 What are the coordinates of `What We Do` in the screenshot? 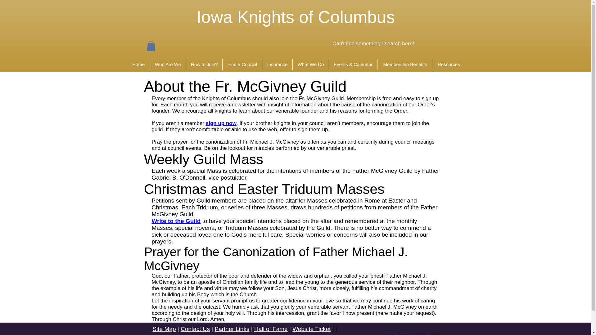 It's located at (310, 65).